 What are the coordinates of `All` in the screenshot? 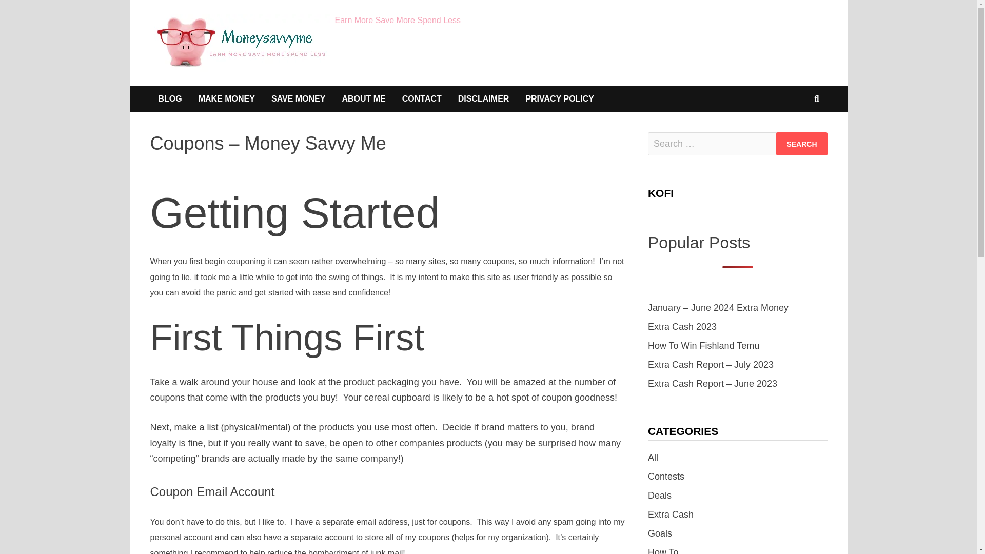 It's located at (653, 458).